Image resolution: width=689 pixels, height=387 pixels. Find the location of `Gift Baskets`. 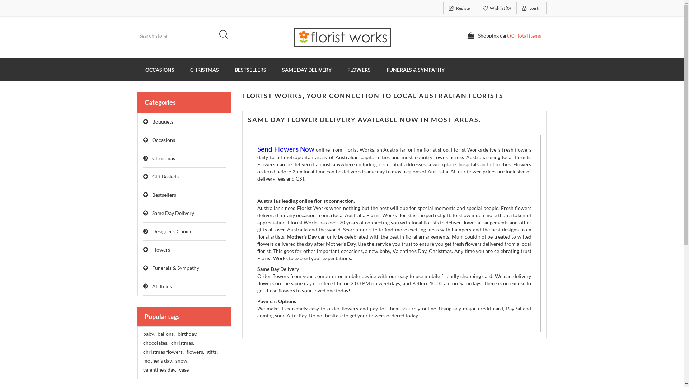

Gift Baskets is located at coordinates (184, 177).